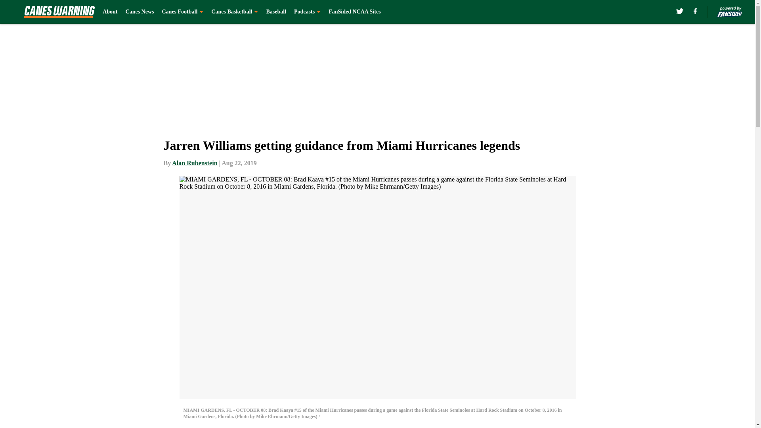 Image resolution: width=761 pixels, height=428 pixels. What do you see at coordinates (276, 12) in the screenshot?
I see `Baseball` at bounding box center [276, 12].